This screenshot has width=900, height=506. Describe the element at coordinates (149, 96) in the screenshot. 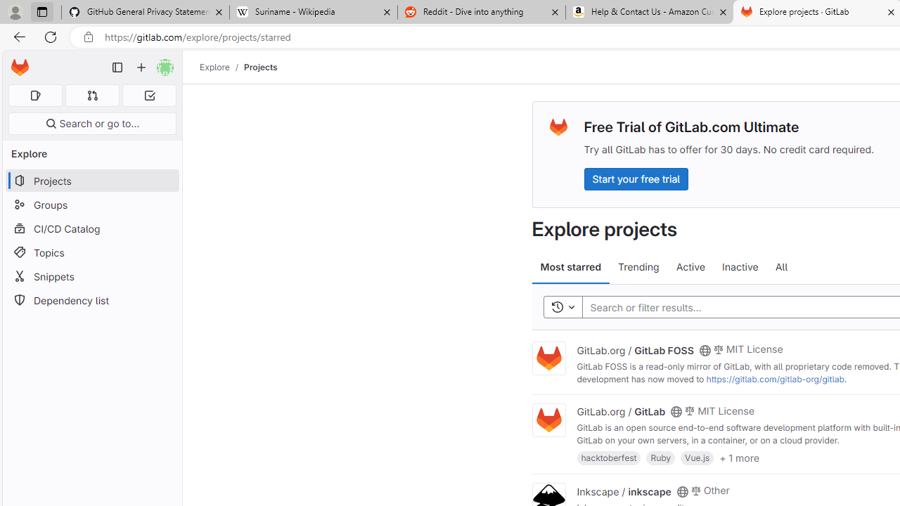

I see `To-Do list 0` at that location.